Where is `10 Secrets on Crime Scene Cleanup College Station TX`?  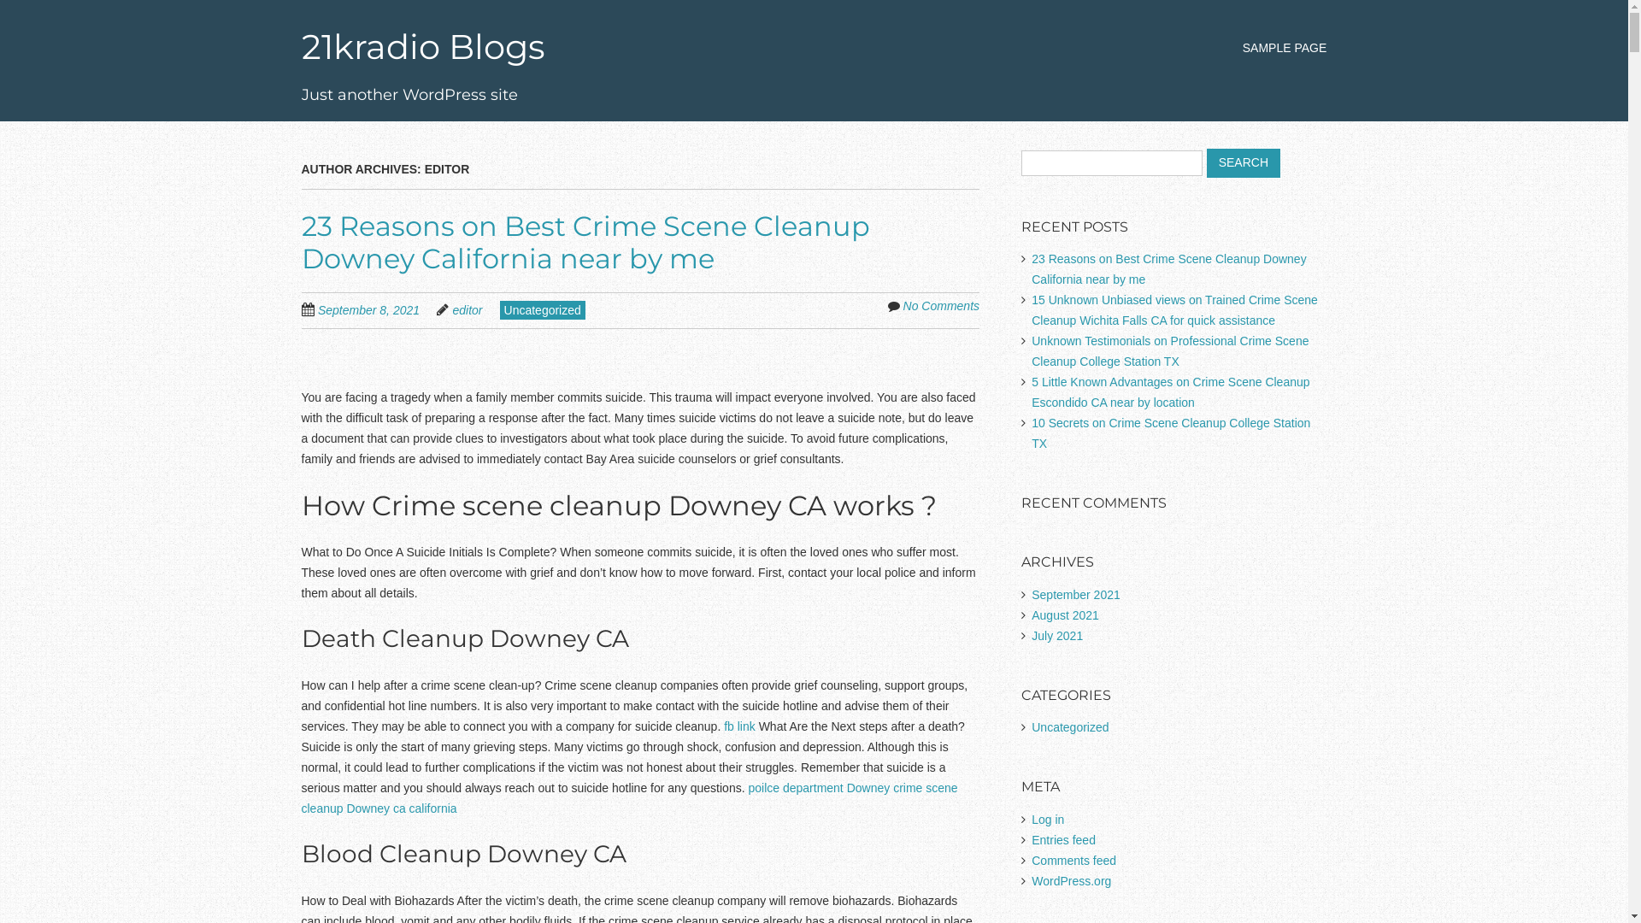 10 Secrets on Crime Scene Cleanup College Station TX is located at coordinates (1171, 433).